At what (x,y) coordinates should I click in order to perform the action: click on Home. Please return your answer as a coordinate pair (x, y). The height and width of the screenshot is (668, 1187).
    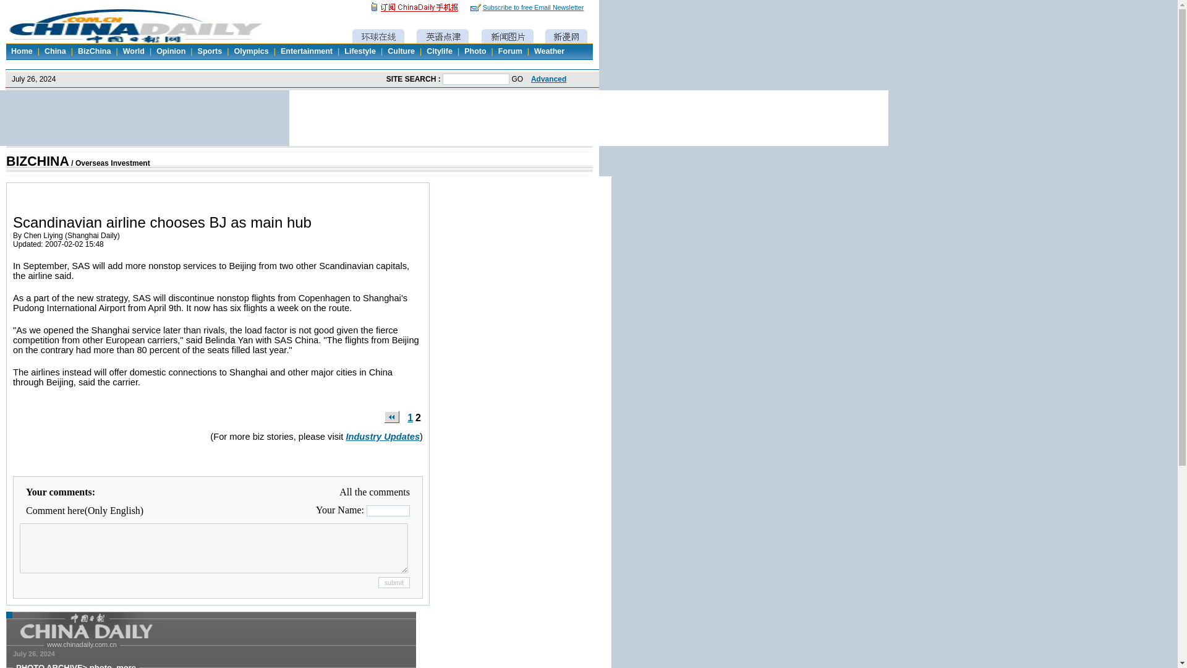
    Looking at the image, I should click on (22, 51).